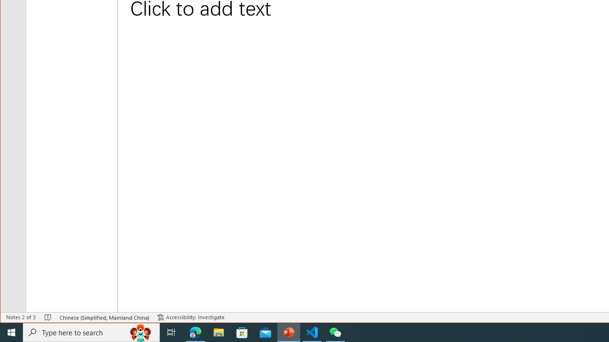  I want to click on Microsoft Edge - 1 running window, so click(196, 332).